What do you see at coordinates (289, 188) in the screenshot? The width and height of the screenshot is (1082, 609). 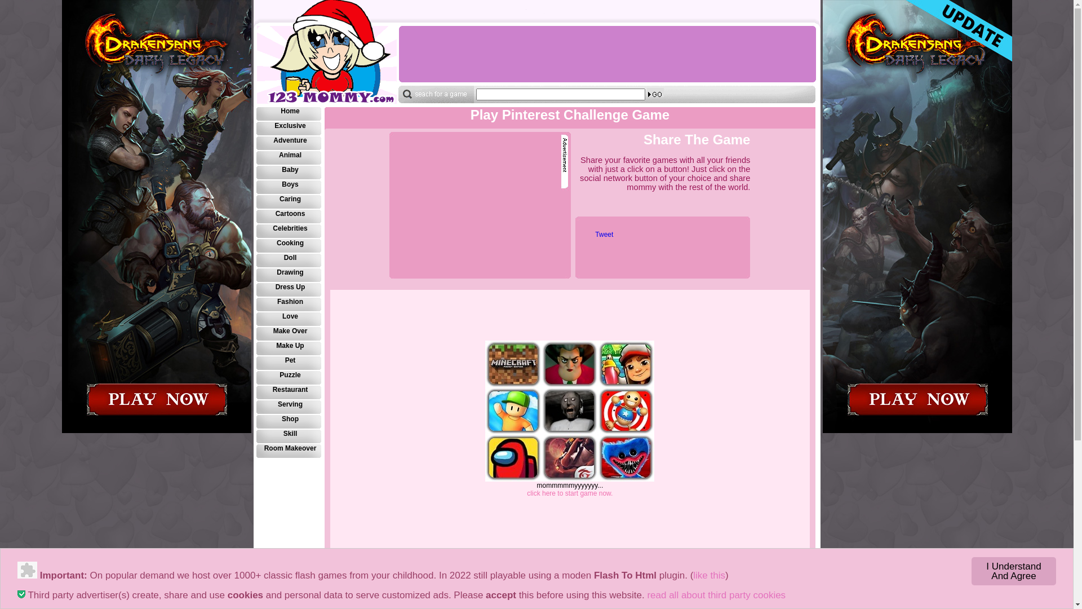 I see `Boys` at bounding box center [289, 188].